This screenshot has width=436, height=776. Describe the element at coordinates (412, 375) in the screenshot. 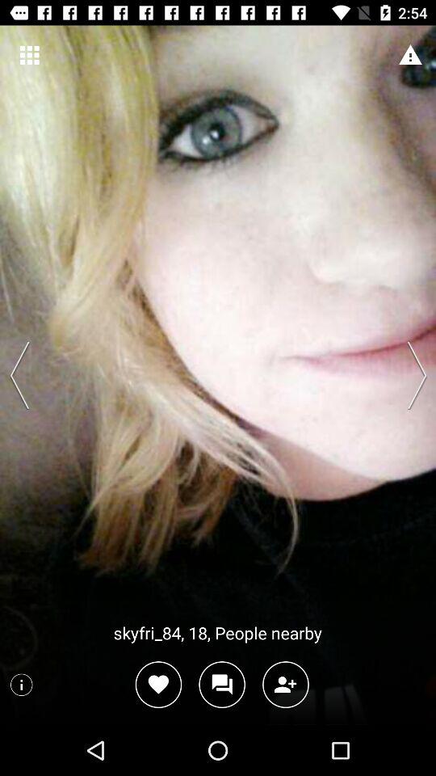

I see `go forward` at that location.